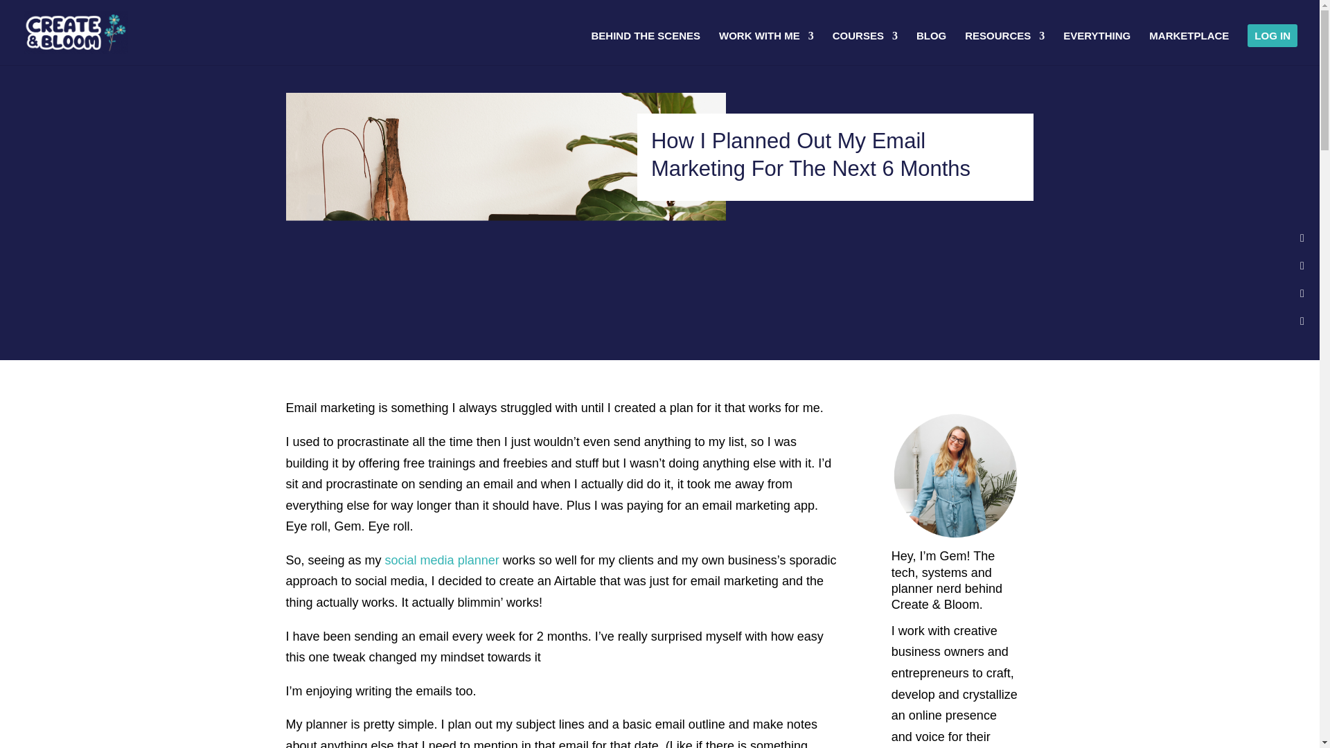 This screenshot has height=748, width=1330. I want to click on LOG IN, so click(1272, 48).